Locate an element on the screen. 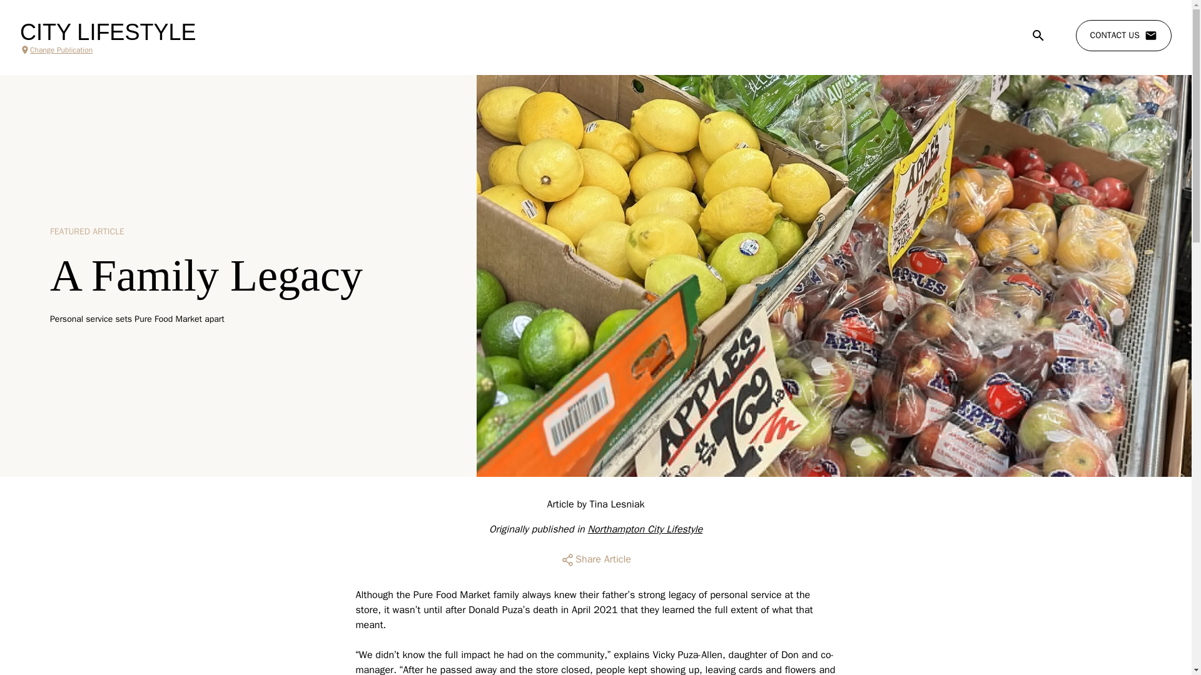 Image resolution: width=1201 pixels, height=675 pixels. CONTACT US is located at coordinates (1123, 36).